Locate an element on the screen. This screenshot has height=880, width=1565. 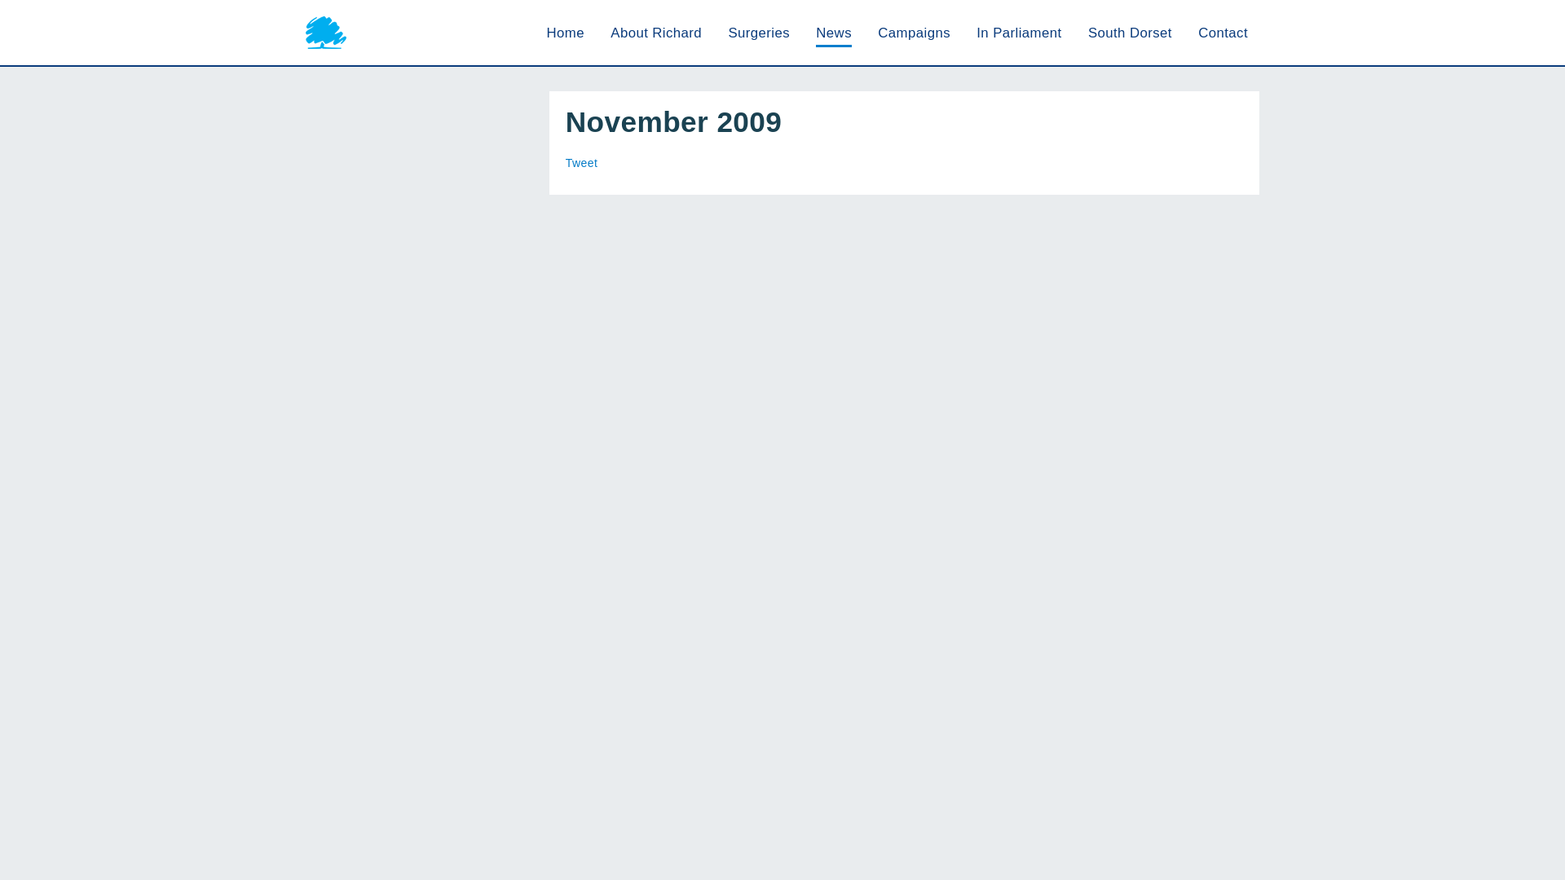
News is located at coordinates (833, 32).